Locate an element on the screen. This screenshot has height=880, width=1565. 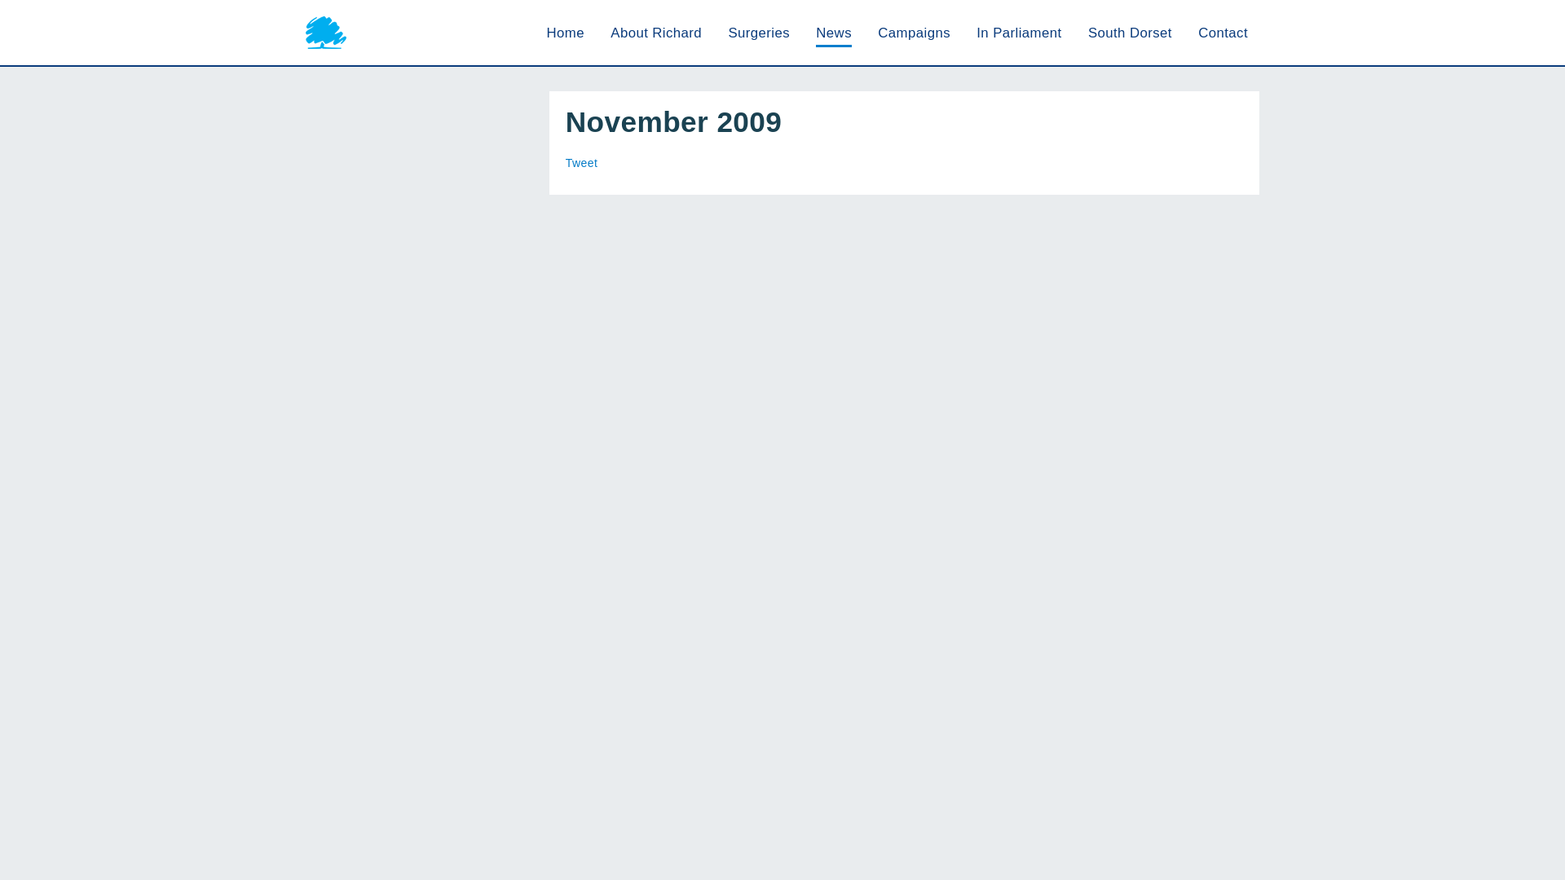
News is located at coordinates (833, 32).